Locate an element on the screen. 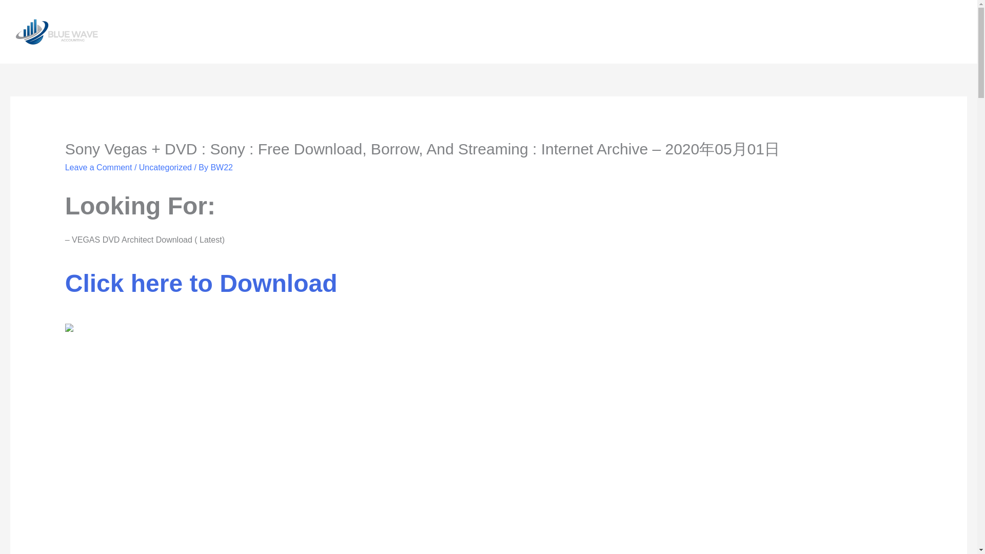 This screenshot has height=554, width=985. About is located at coordinates (726, 32).